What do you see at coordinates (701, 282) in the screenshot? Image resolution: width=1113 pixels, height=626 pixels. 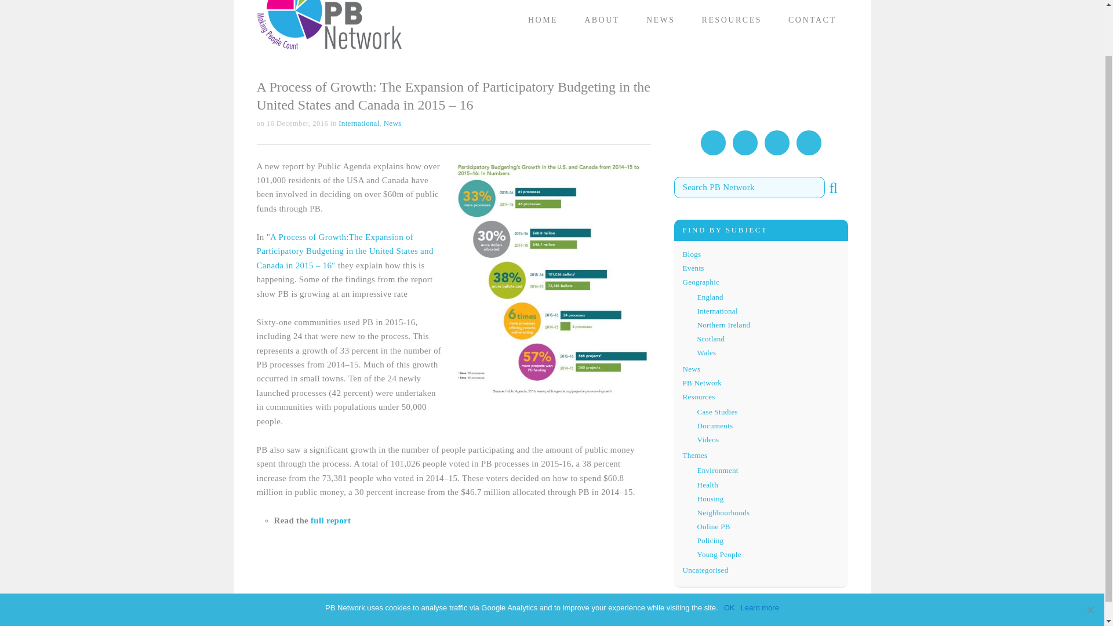 I see `Geographic` at bounding box center [701, 282].